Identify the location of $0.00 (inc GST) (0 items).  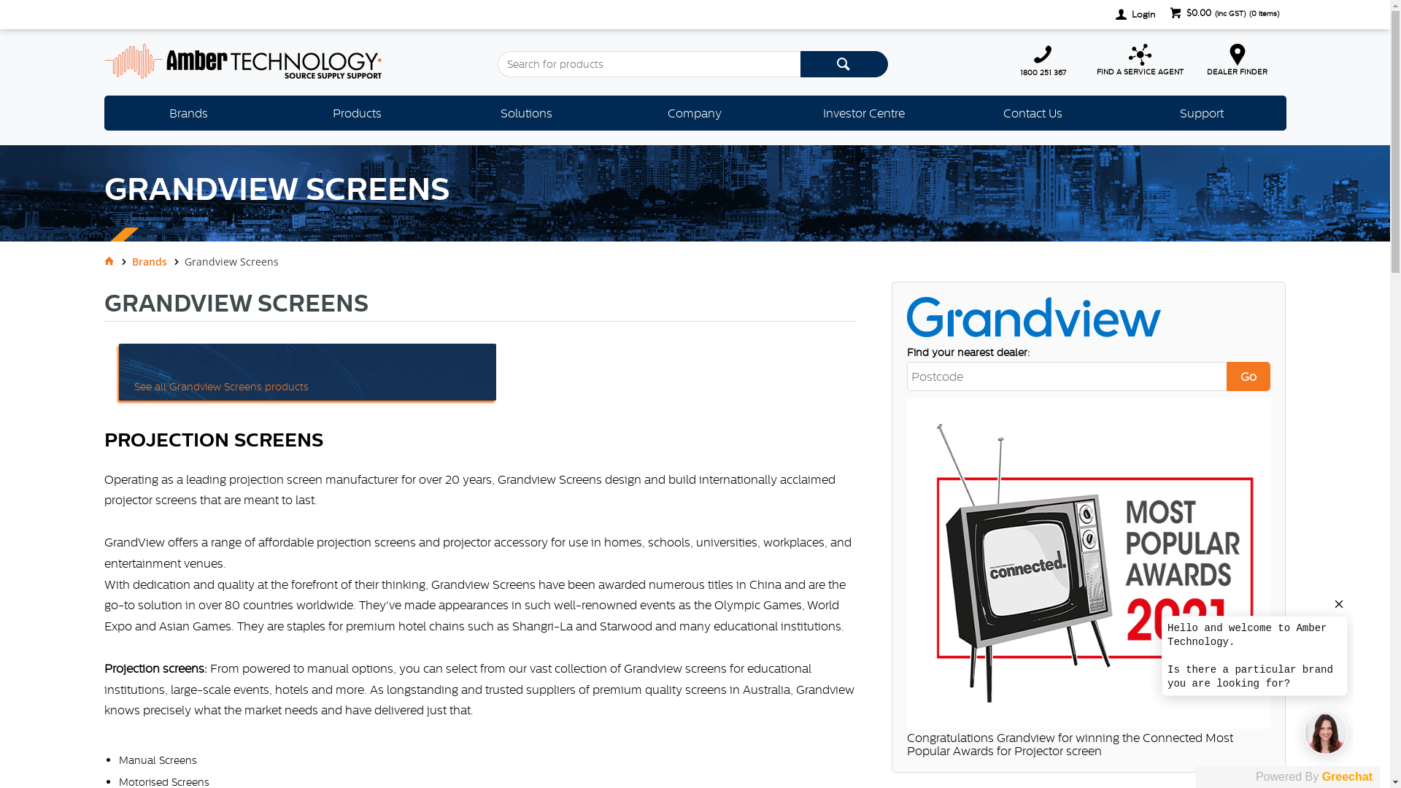
(1224, 15).